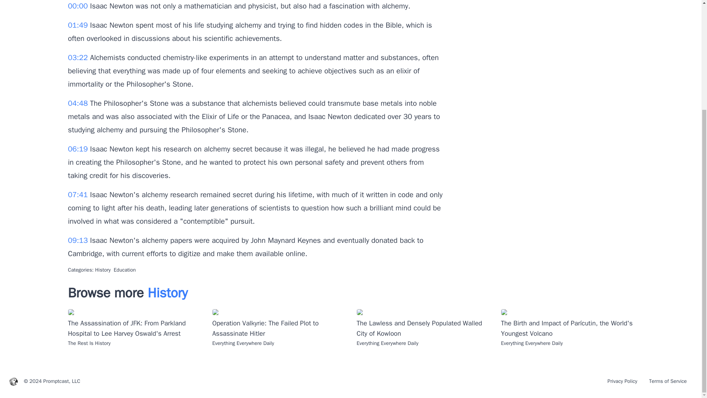  What do you see at coordinates (124, 270) in the screenshot?
I see `Education` at bounding box center [124, 270].